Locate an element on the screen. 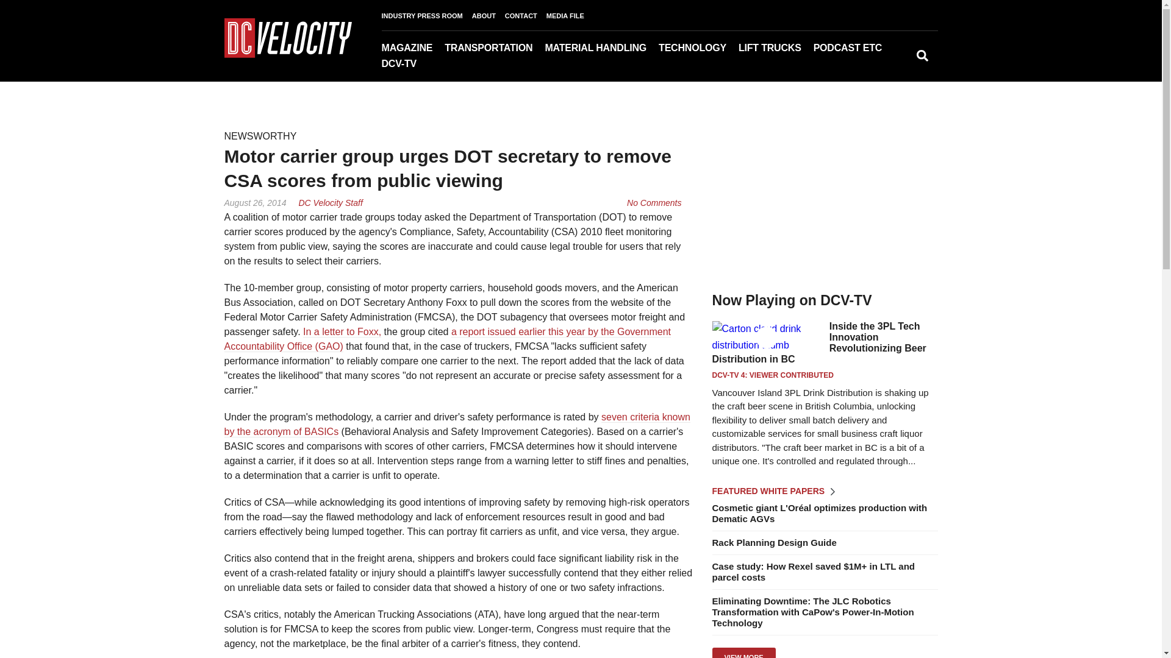 The width and height of the screenshot is (1171, 658). Blogs is located at coordinates (884, 65).